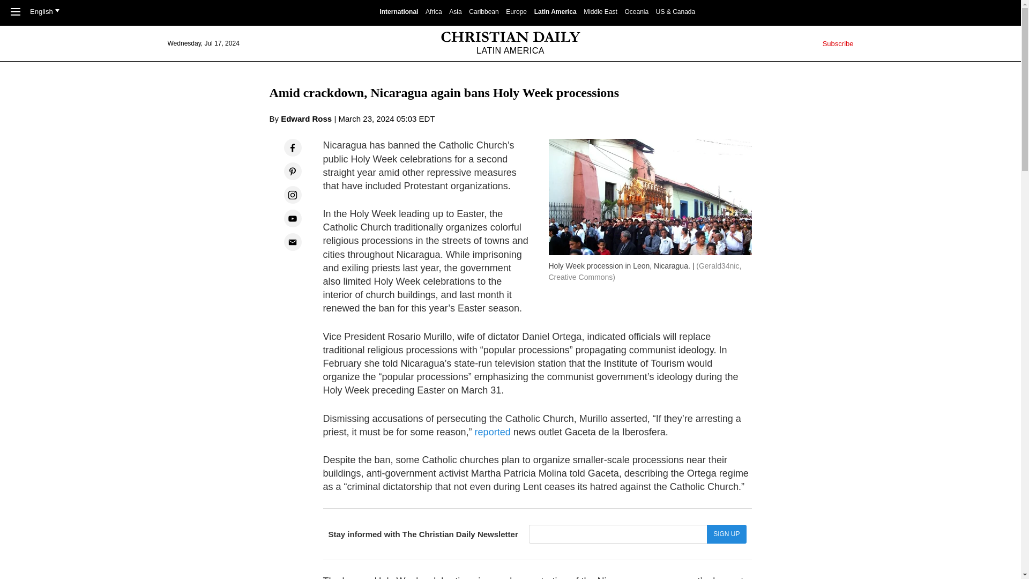  What do you see at coordinates (600, 12) in the screenshot?
I see `Middle East` at bounding box center [600, 12].